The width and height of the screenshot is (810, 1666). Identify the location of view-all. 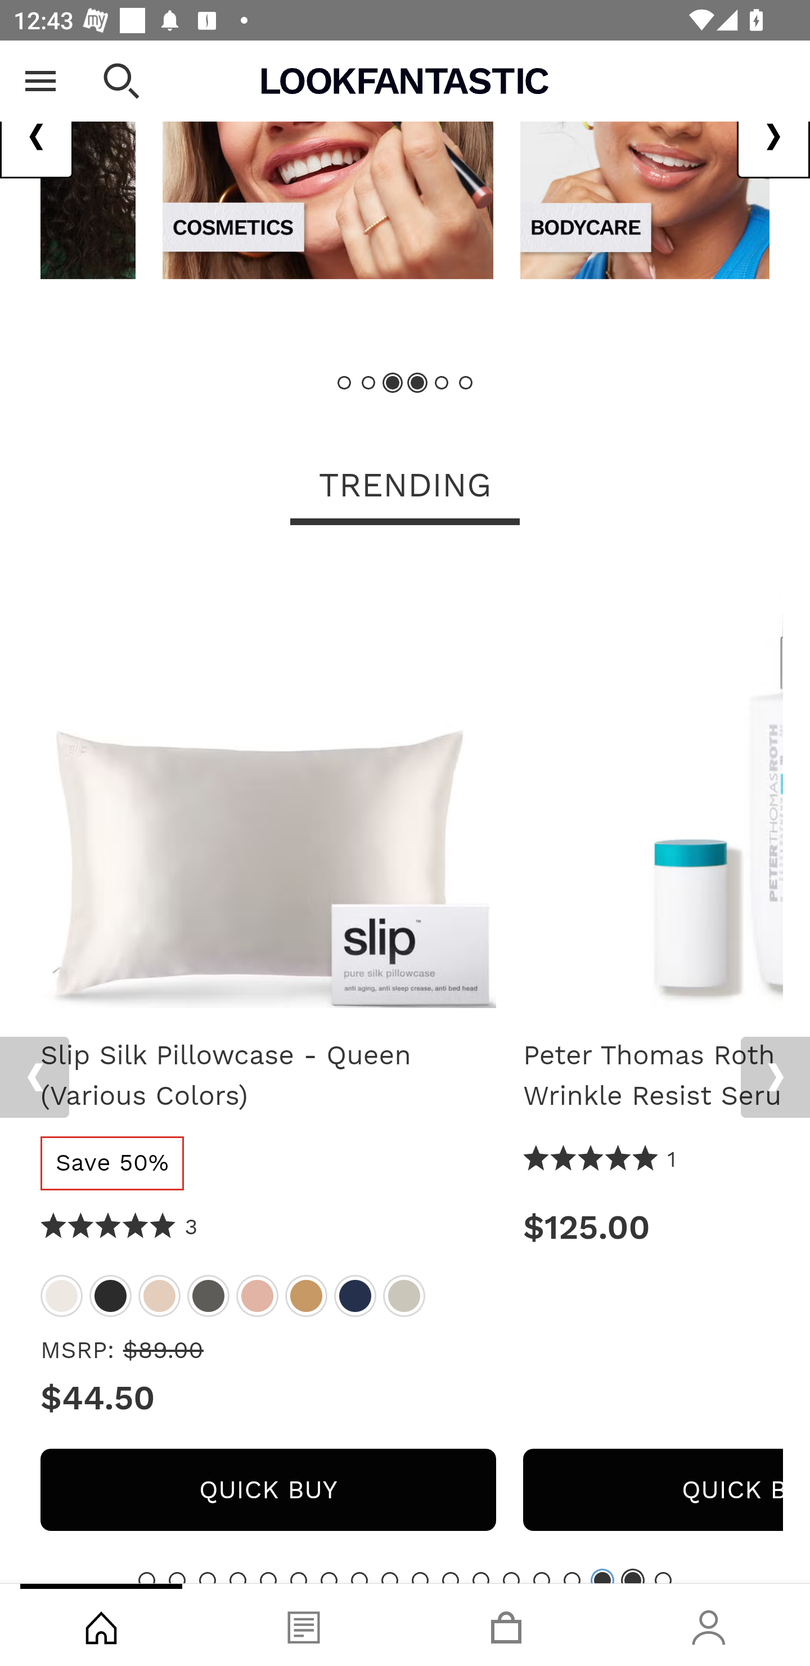
(645, 160).